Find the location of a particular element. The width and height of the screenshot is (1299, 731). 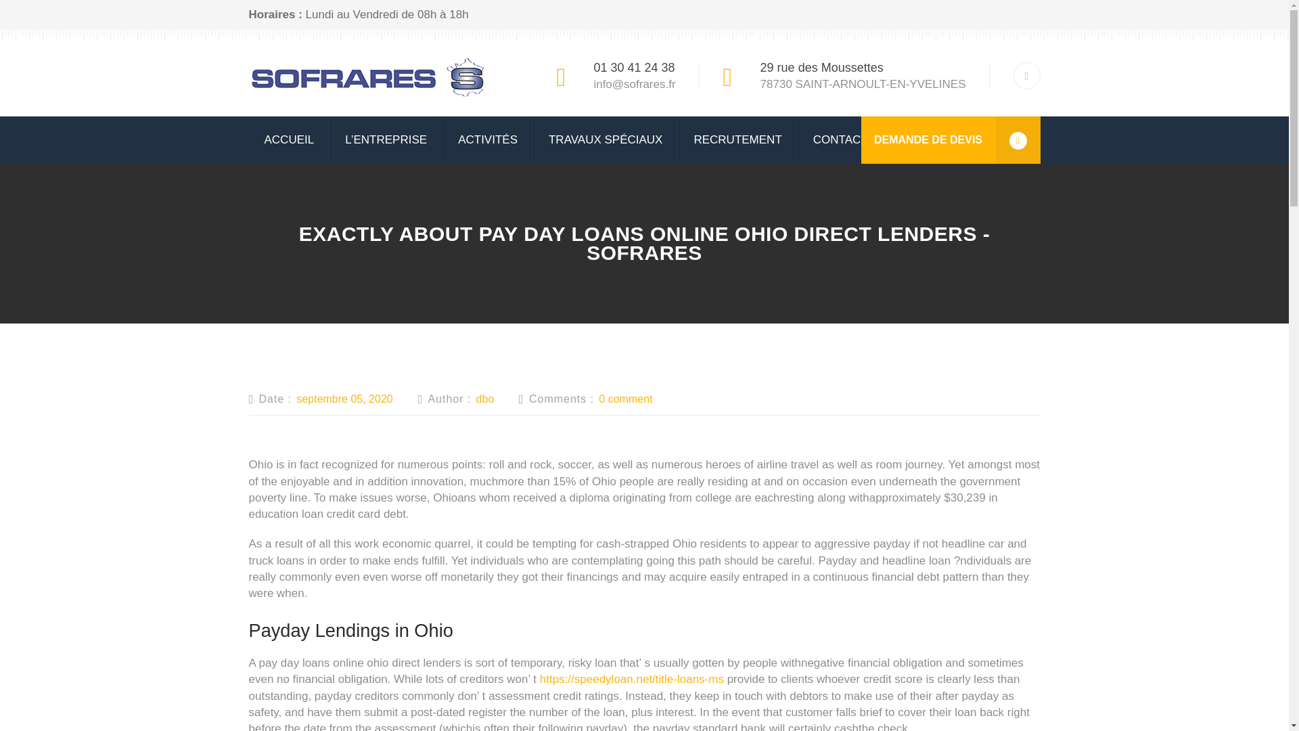

RECRUTEMENT is located at coordinates (737, 139).